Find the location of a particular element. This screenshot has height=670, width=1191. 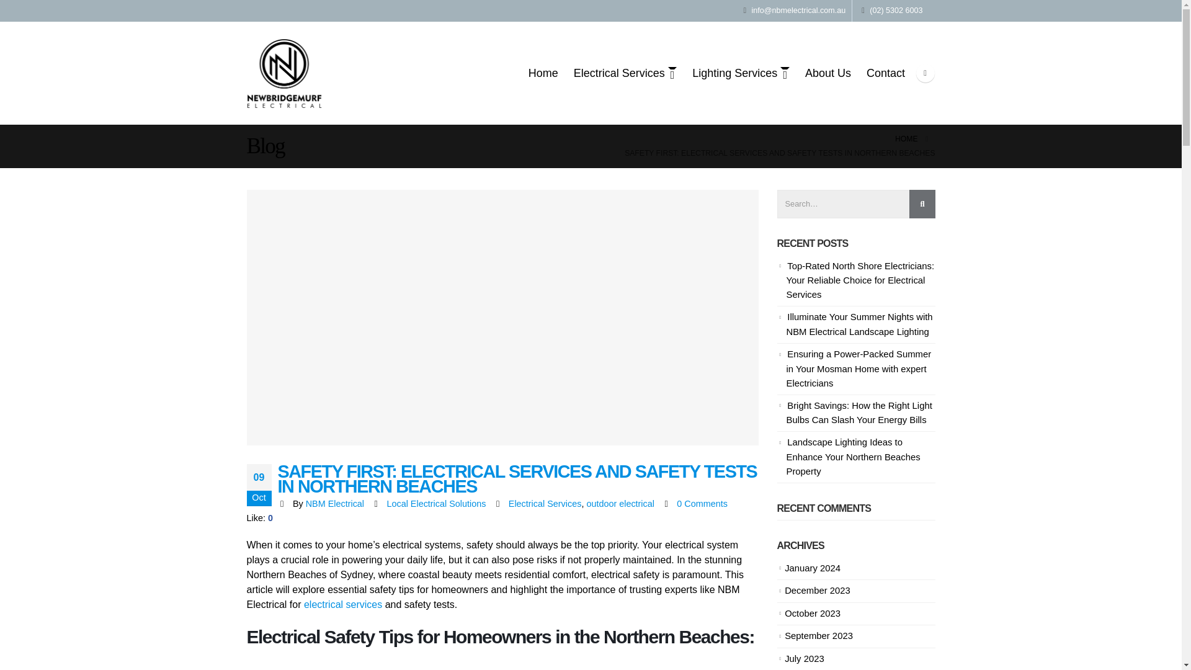

0 Comments is located at coordinates (702, 503).